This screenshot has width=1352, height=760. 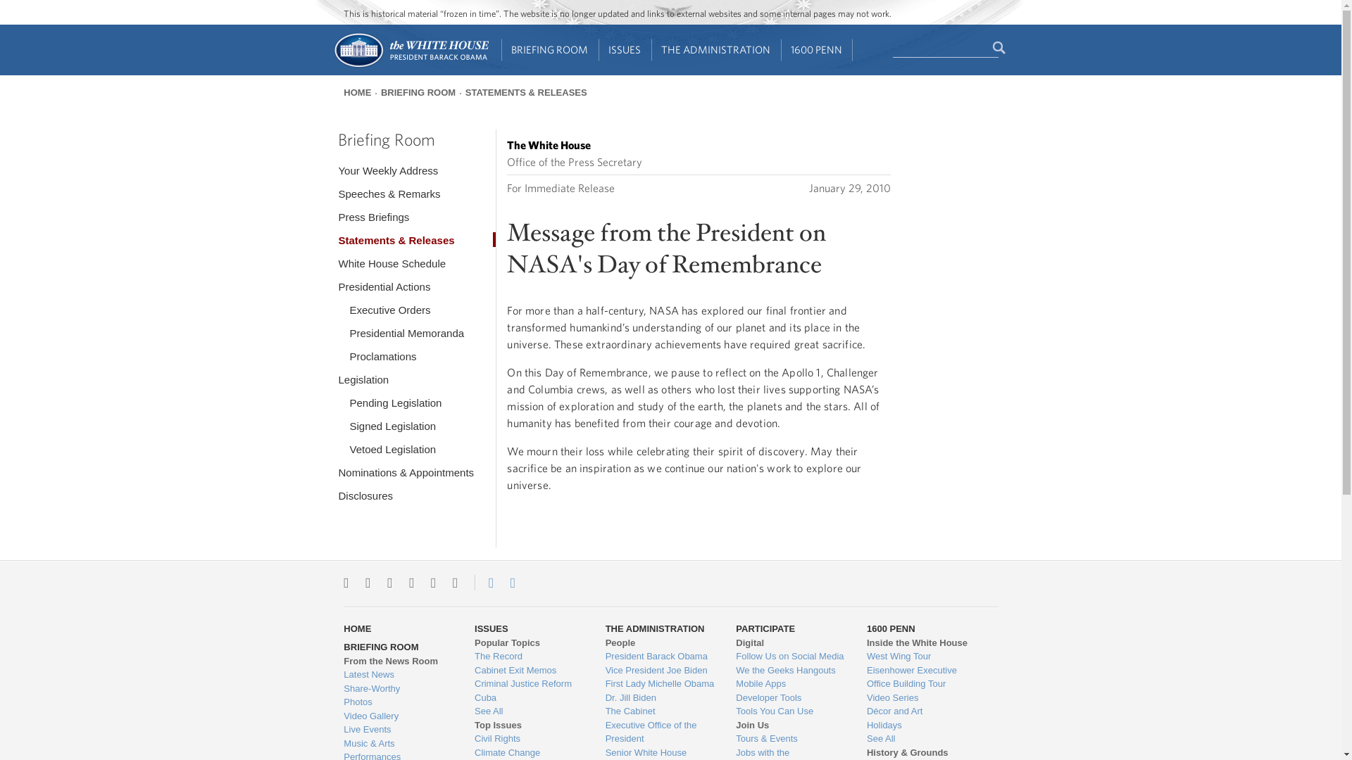 What do you see at coordinates (1000, 48) in the screenshot?
I see `Search` at bounding box center [1000, 48].